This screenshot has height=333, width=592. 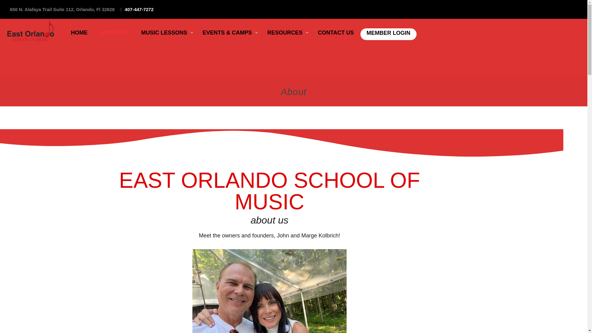 What do you see at coordinates (388, 33) in the screenshot?
I see `MEMBER LOGIN` at bounding box center [388, 33].